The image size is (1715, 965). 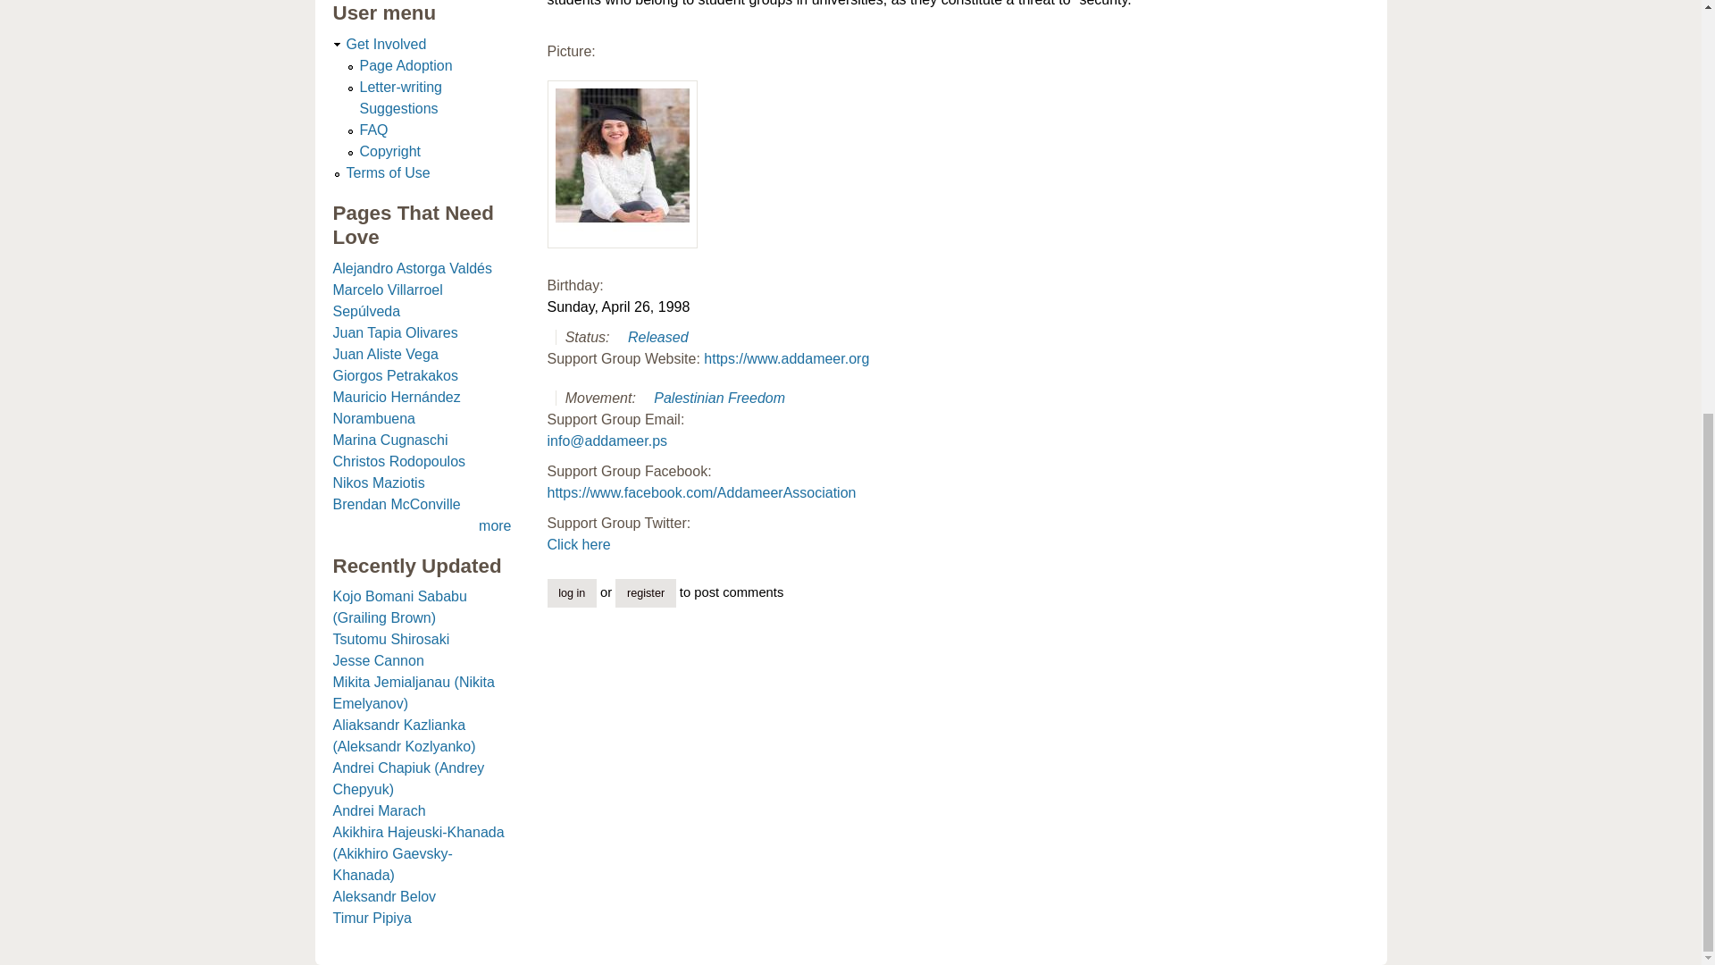 I want to click on Nikos Maziotis, so click(x=378, y=482).